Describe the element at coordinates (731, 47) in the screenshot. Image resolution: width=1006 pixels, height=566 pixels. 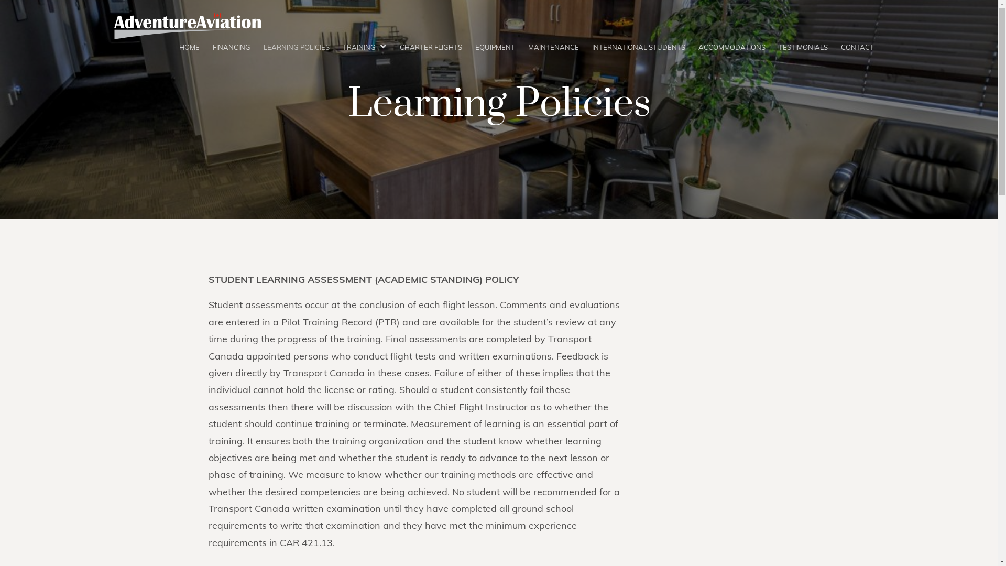
I see `ACCOMMODATIONS` at that location.